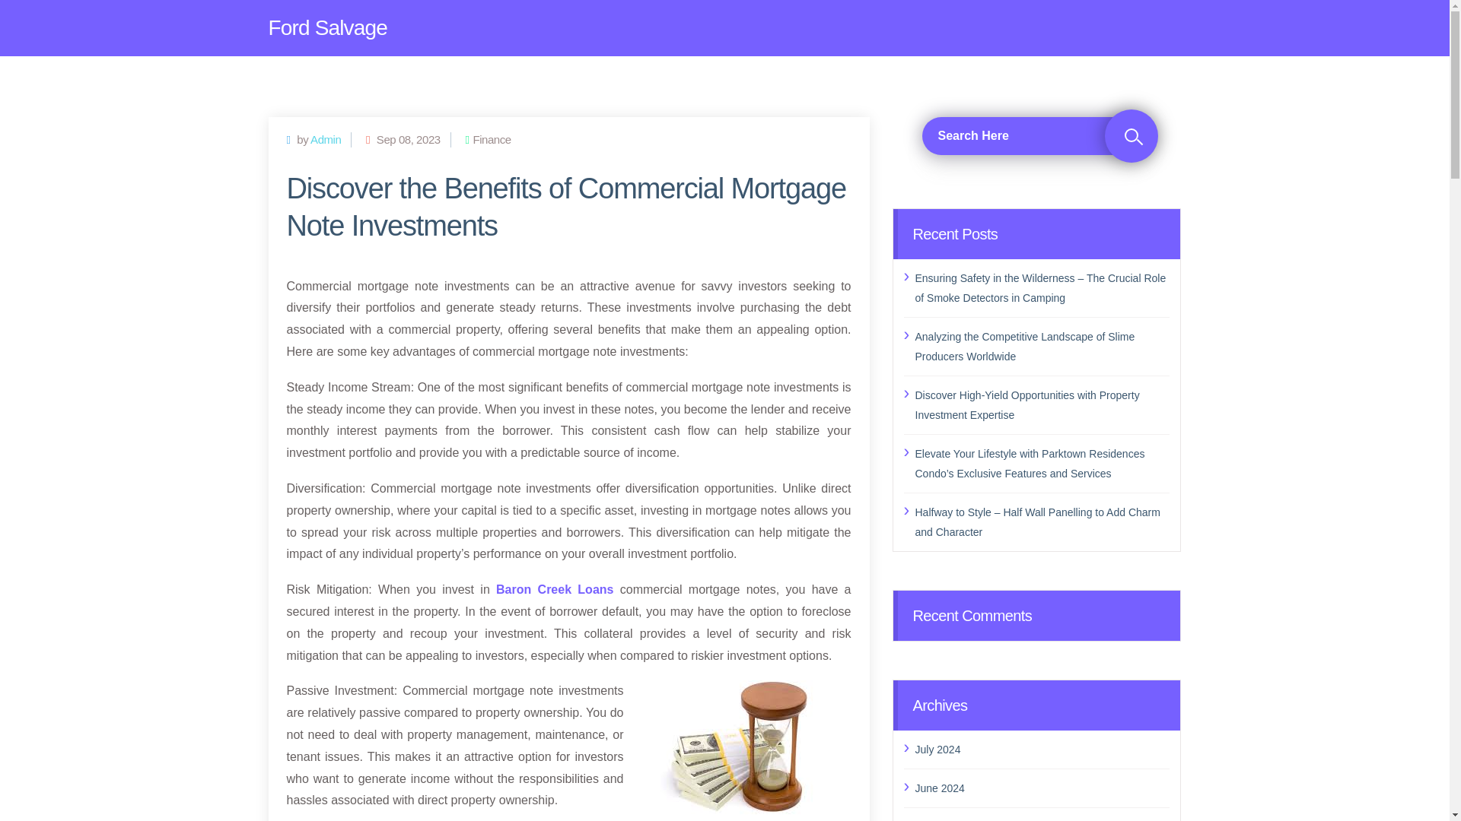 This screenshot has height=821, width=1461. I want to click on Admin, so click(325, 139).